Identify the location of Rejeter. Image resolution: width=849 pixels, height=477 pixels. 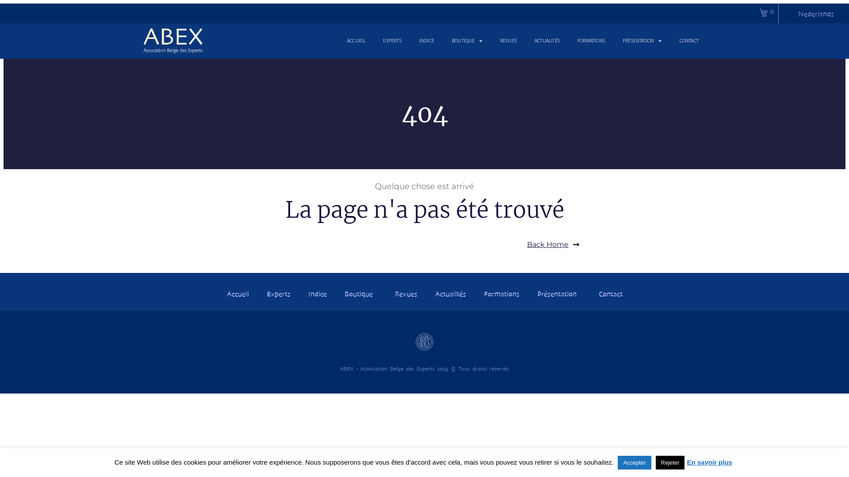
(670, 463).